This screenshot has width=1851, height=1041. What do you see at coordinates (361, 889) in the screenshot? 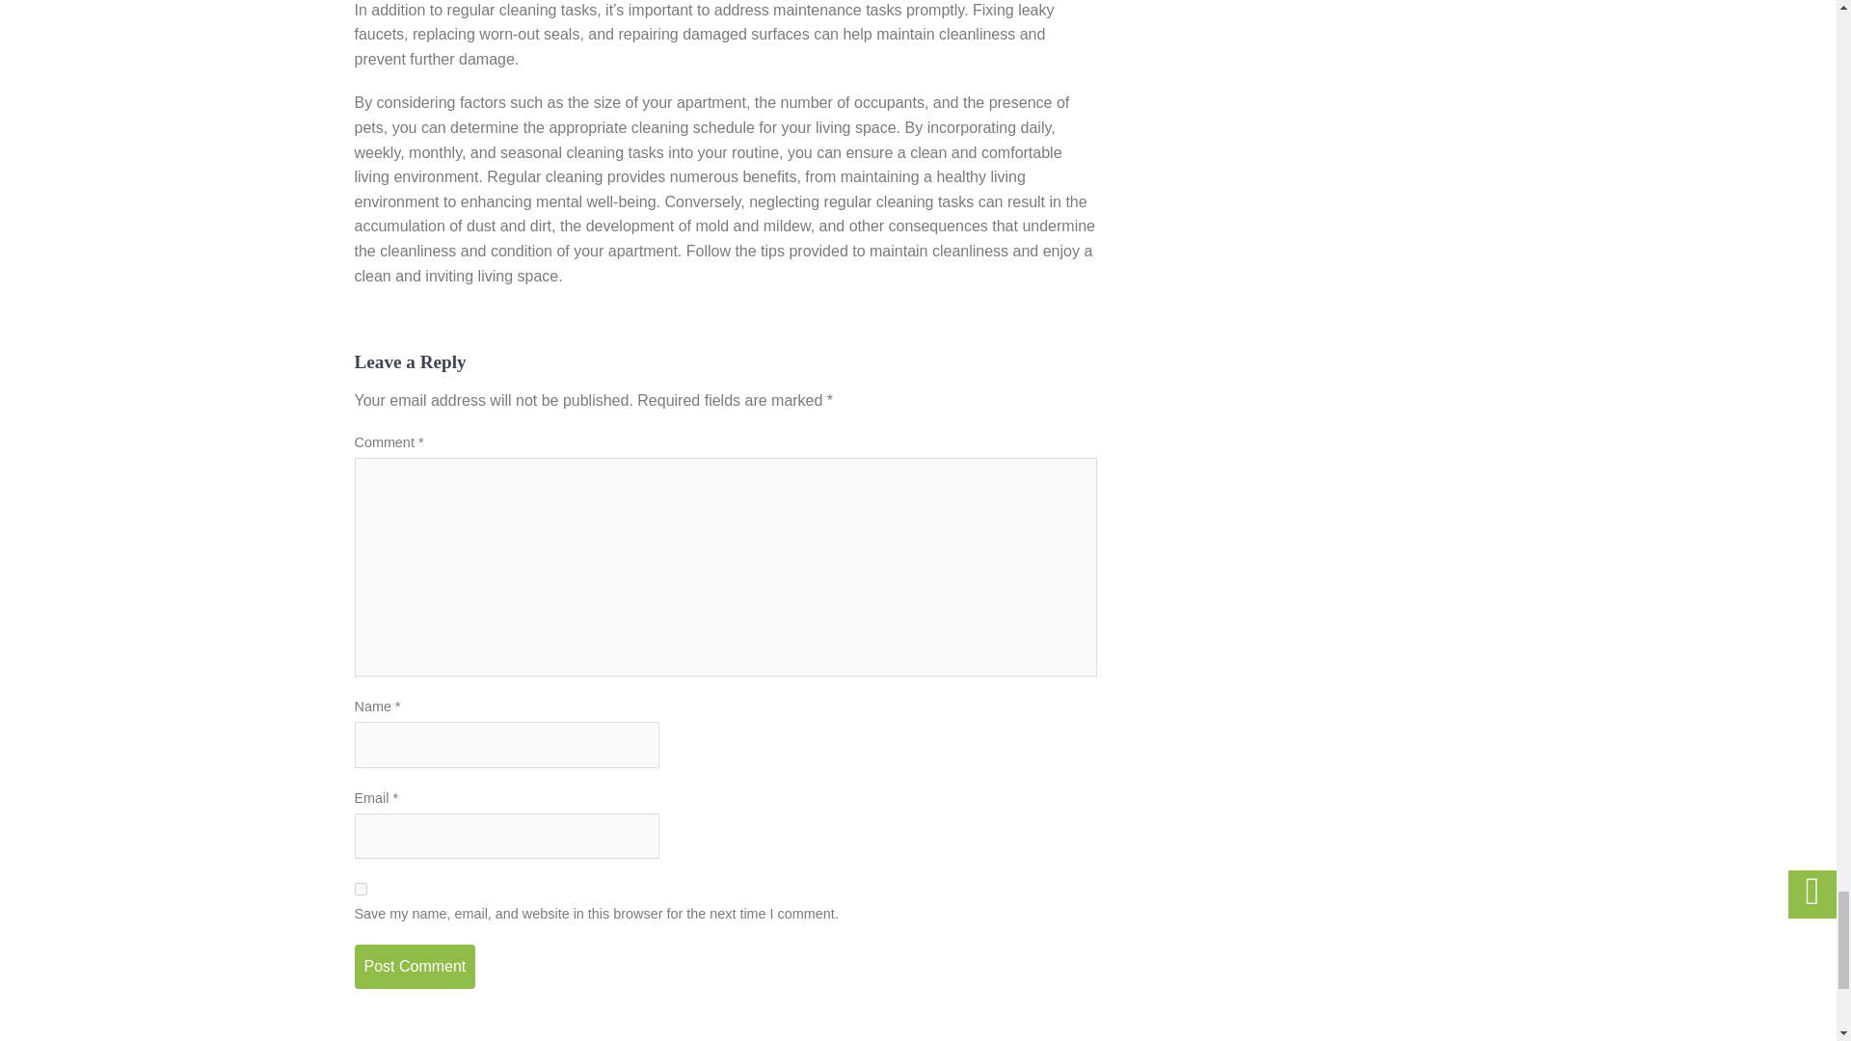
I see `yes` at bounding box center [361, 889].